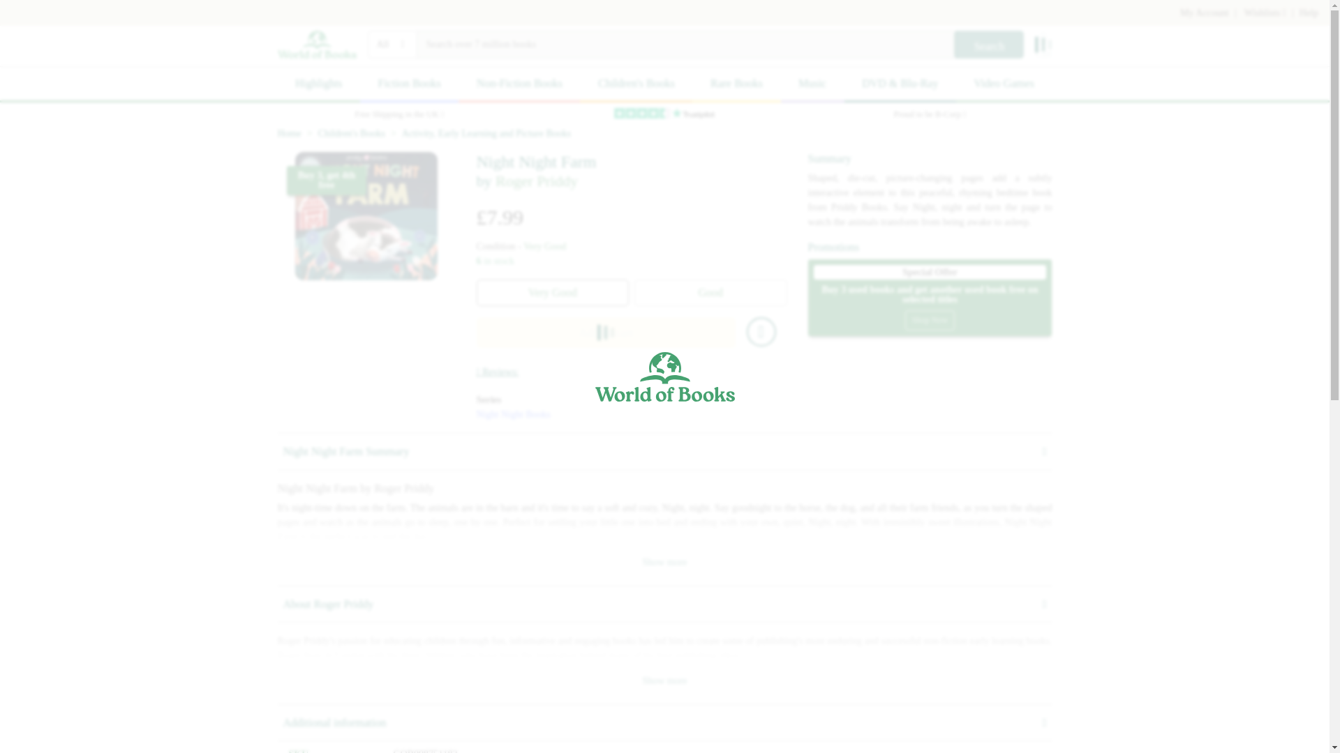  Describe the element at coordinates (1309, 13) in the screenshot. I see `Help` at that location.